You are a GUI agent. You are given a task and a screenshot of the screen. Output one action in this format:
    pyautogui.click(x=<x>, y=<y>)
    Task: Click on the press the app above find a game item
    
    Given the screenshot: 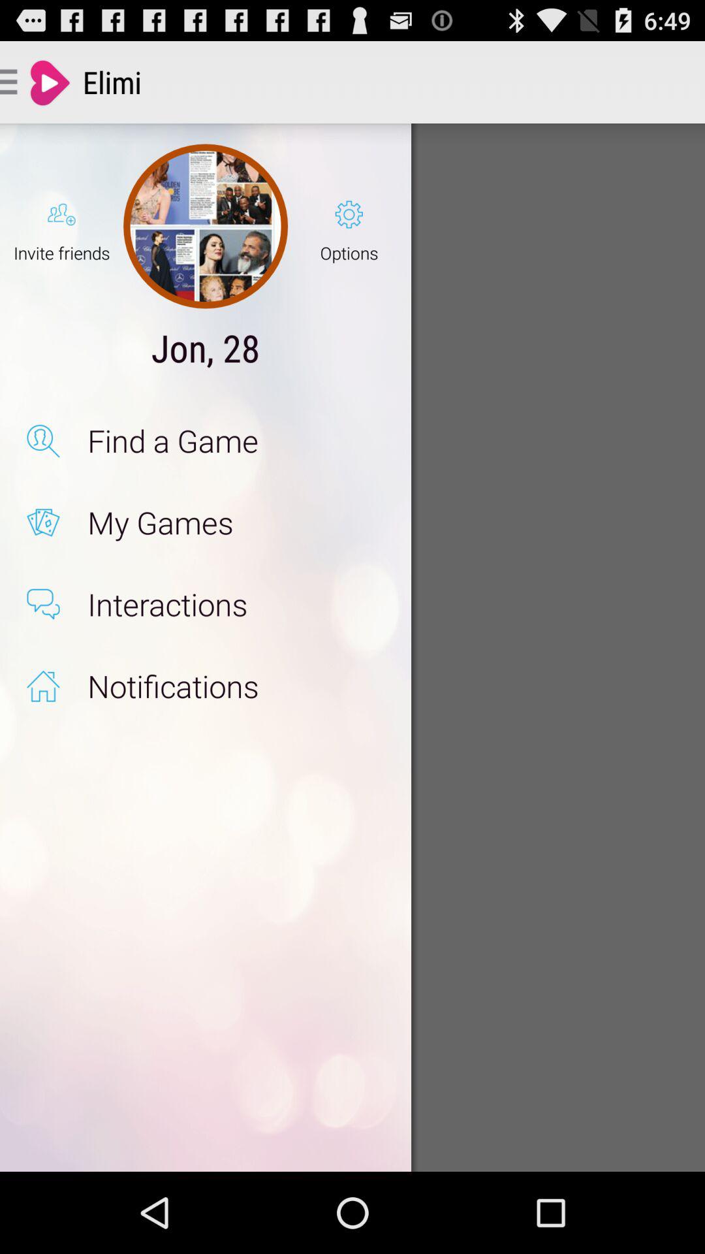 What is the action you would take?
    pyautogui.click(x=205, y=347)
    